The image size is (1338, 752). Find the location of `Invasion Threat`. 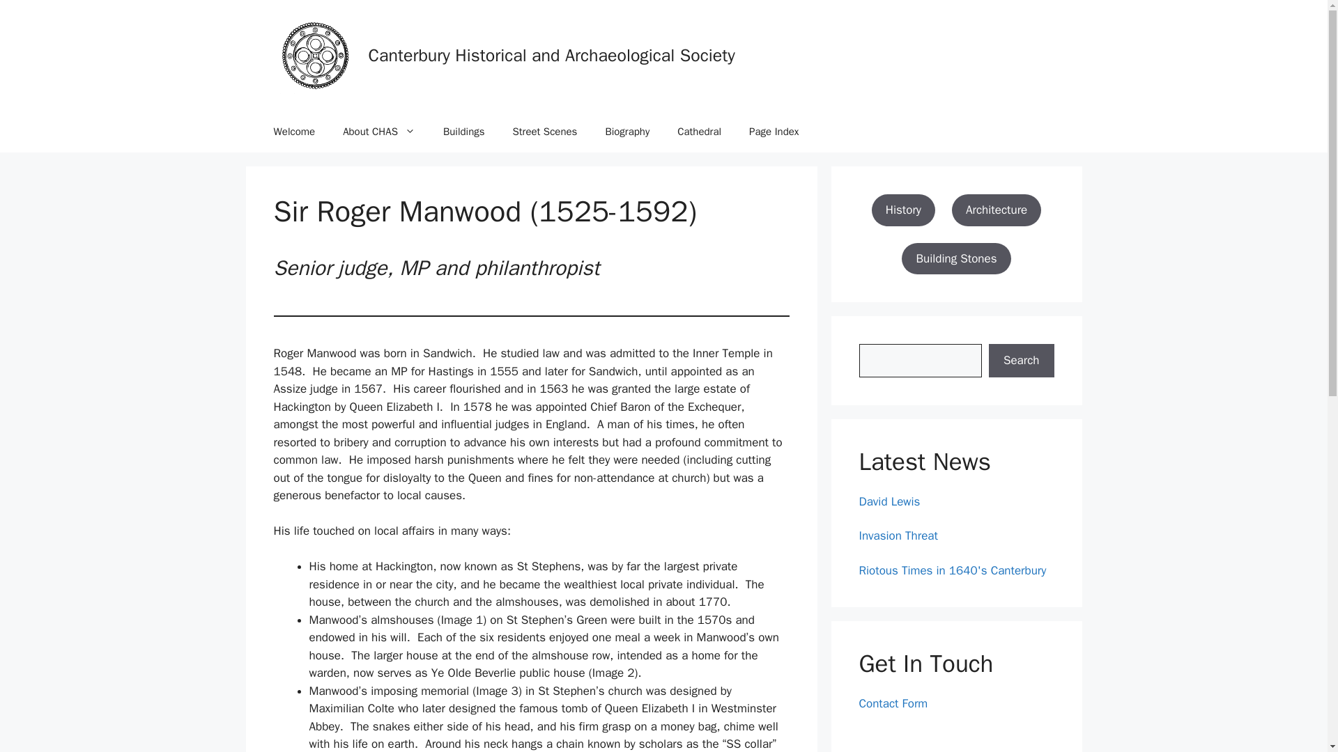

Invasion Threat is located at coordinates (898, 535).